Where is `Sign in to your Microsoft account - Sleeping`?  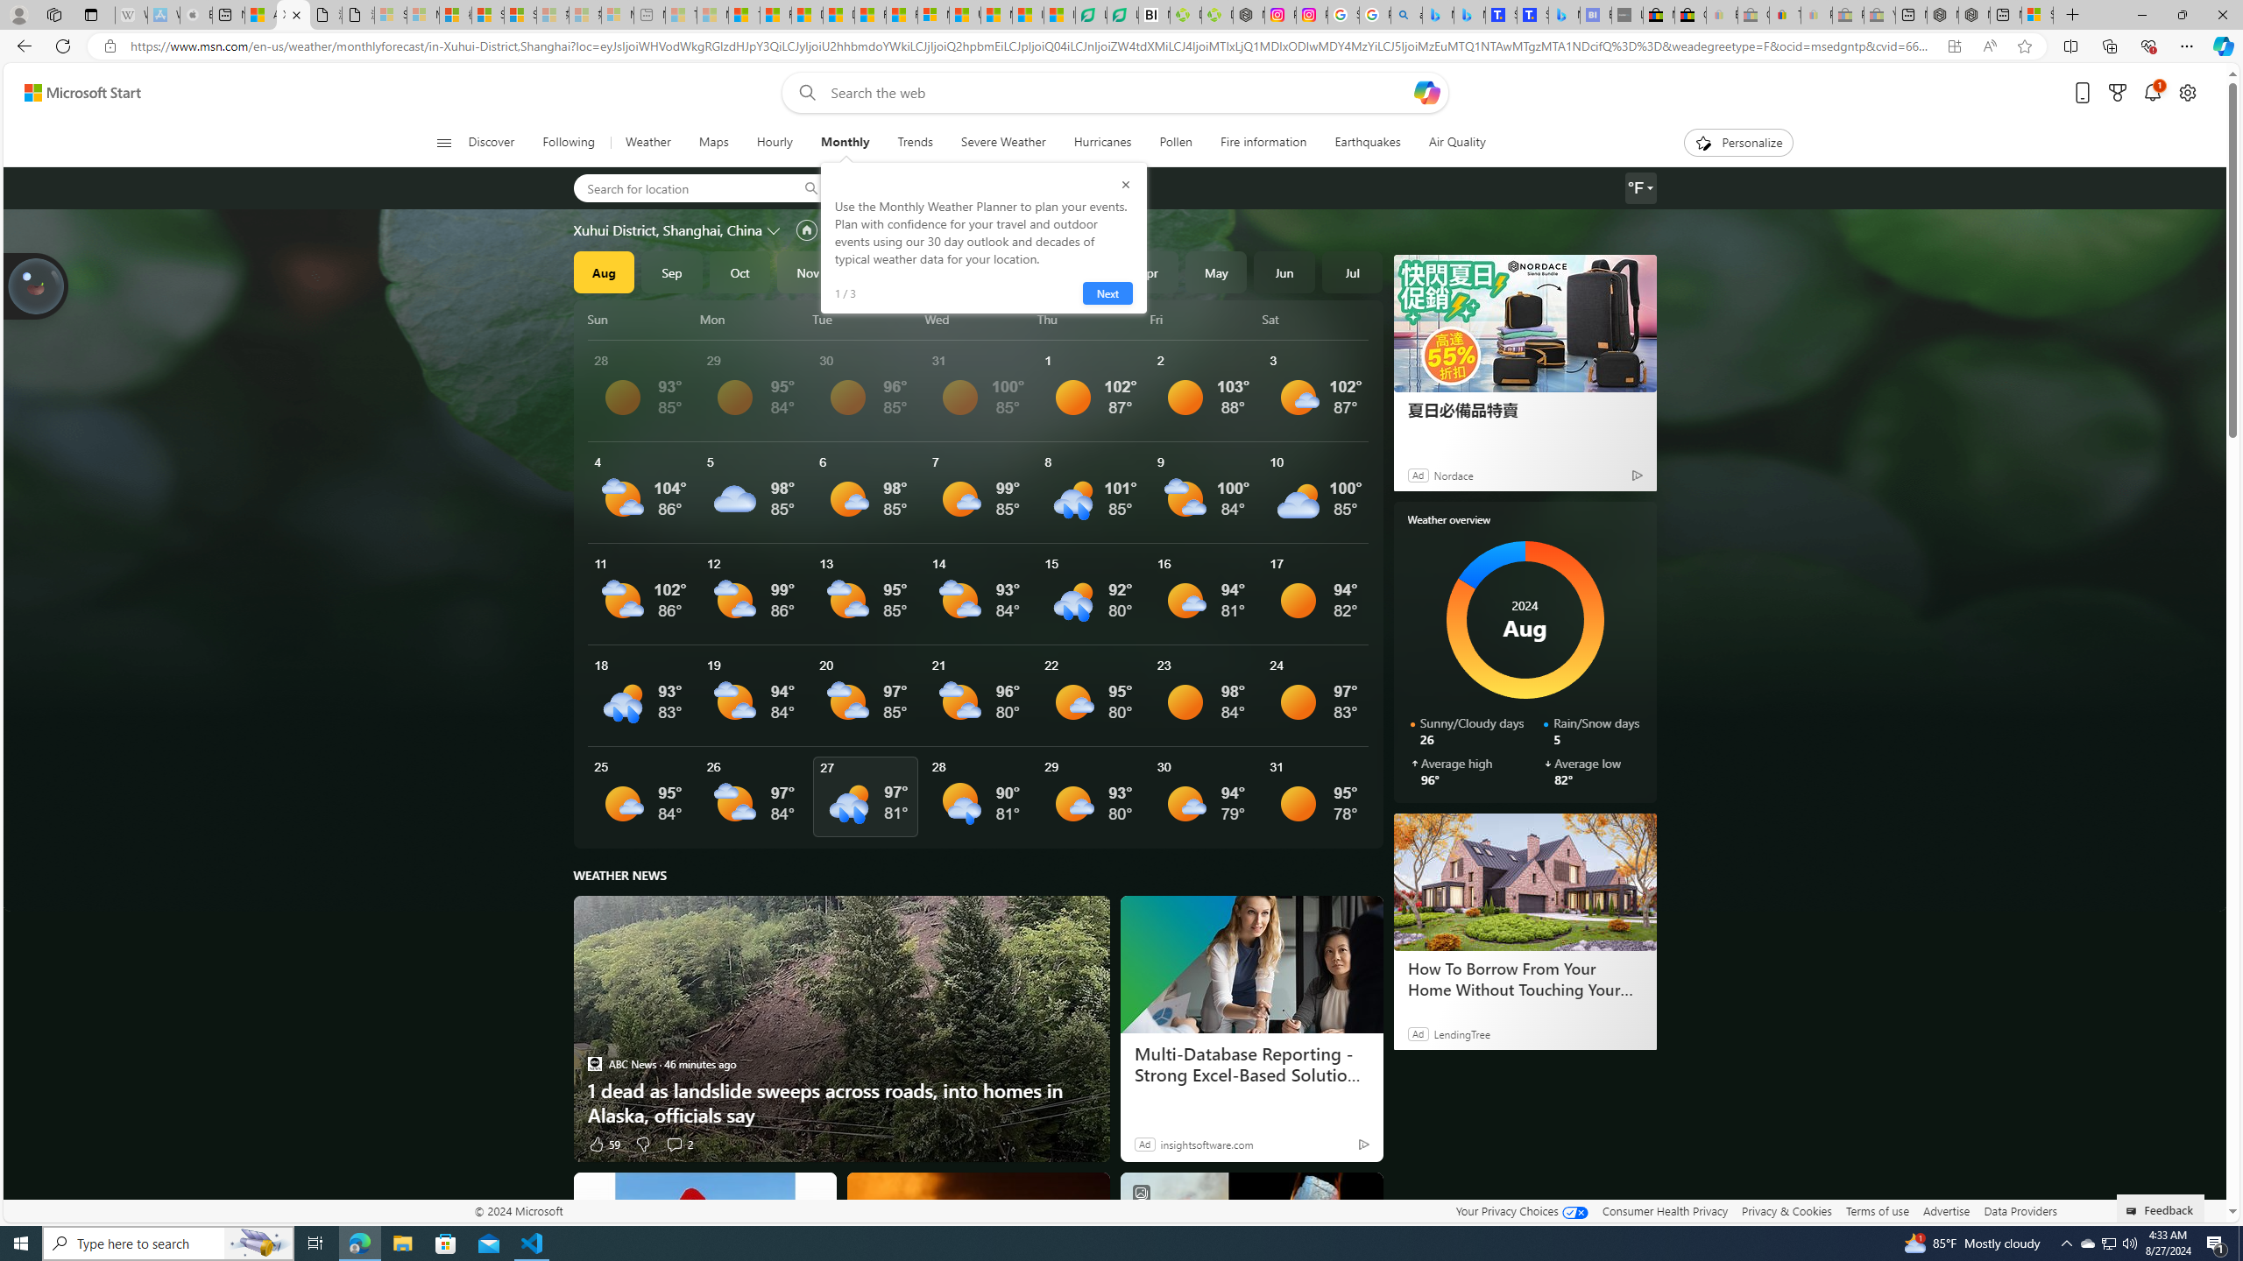 Sign in to your Microsoft account - Sleeping is located at coordinates (391, 15).